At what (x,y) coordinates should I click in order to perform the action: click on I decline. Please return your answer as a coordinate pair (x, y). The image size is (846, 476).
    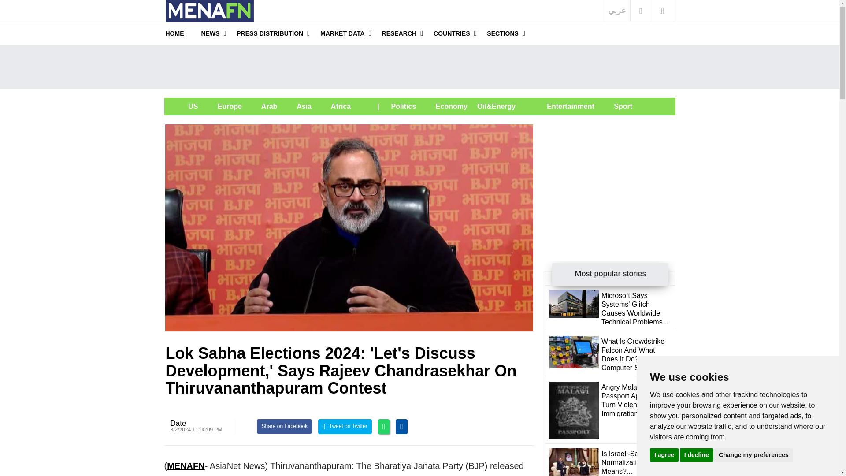
    Looking at the image, I should click on (696, 454).